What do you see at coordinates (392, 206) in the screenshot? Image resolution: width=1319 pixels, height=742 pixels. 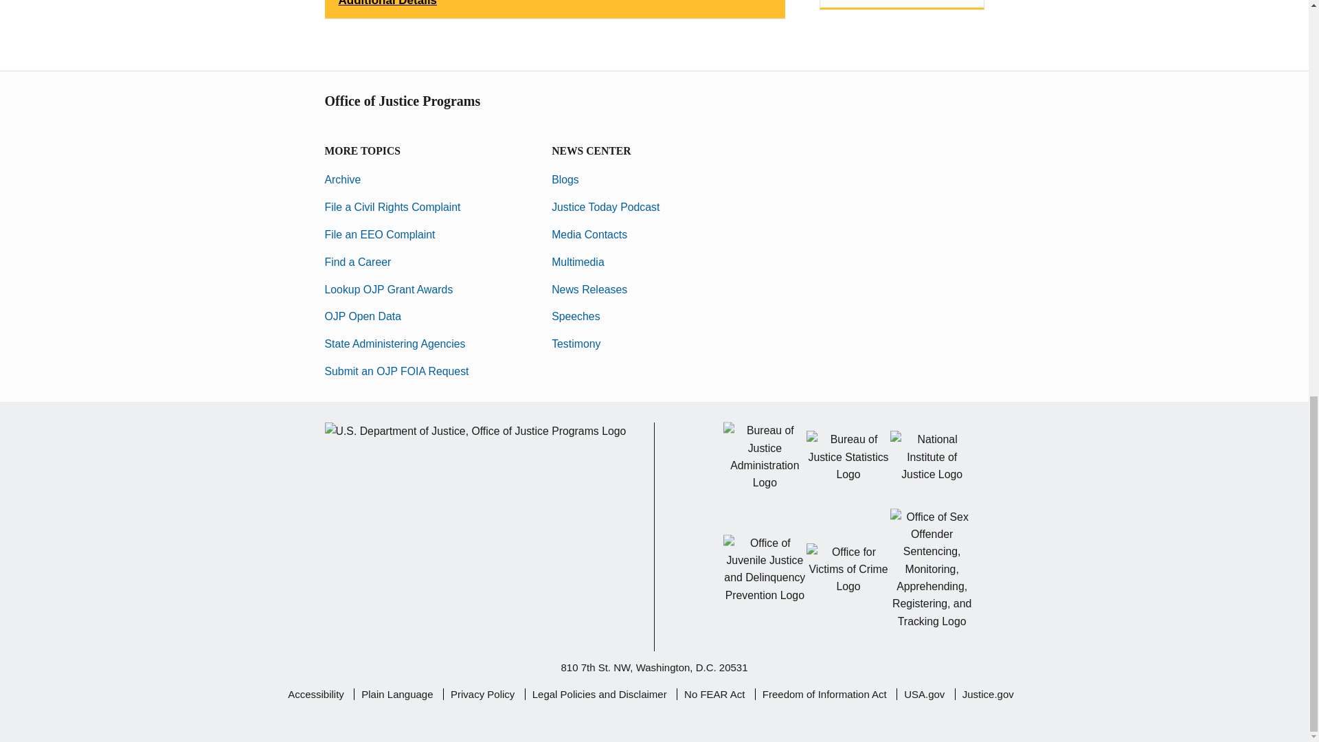 I see `File a Civil Rights Complaint` at bounding box center [392, 206].